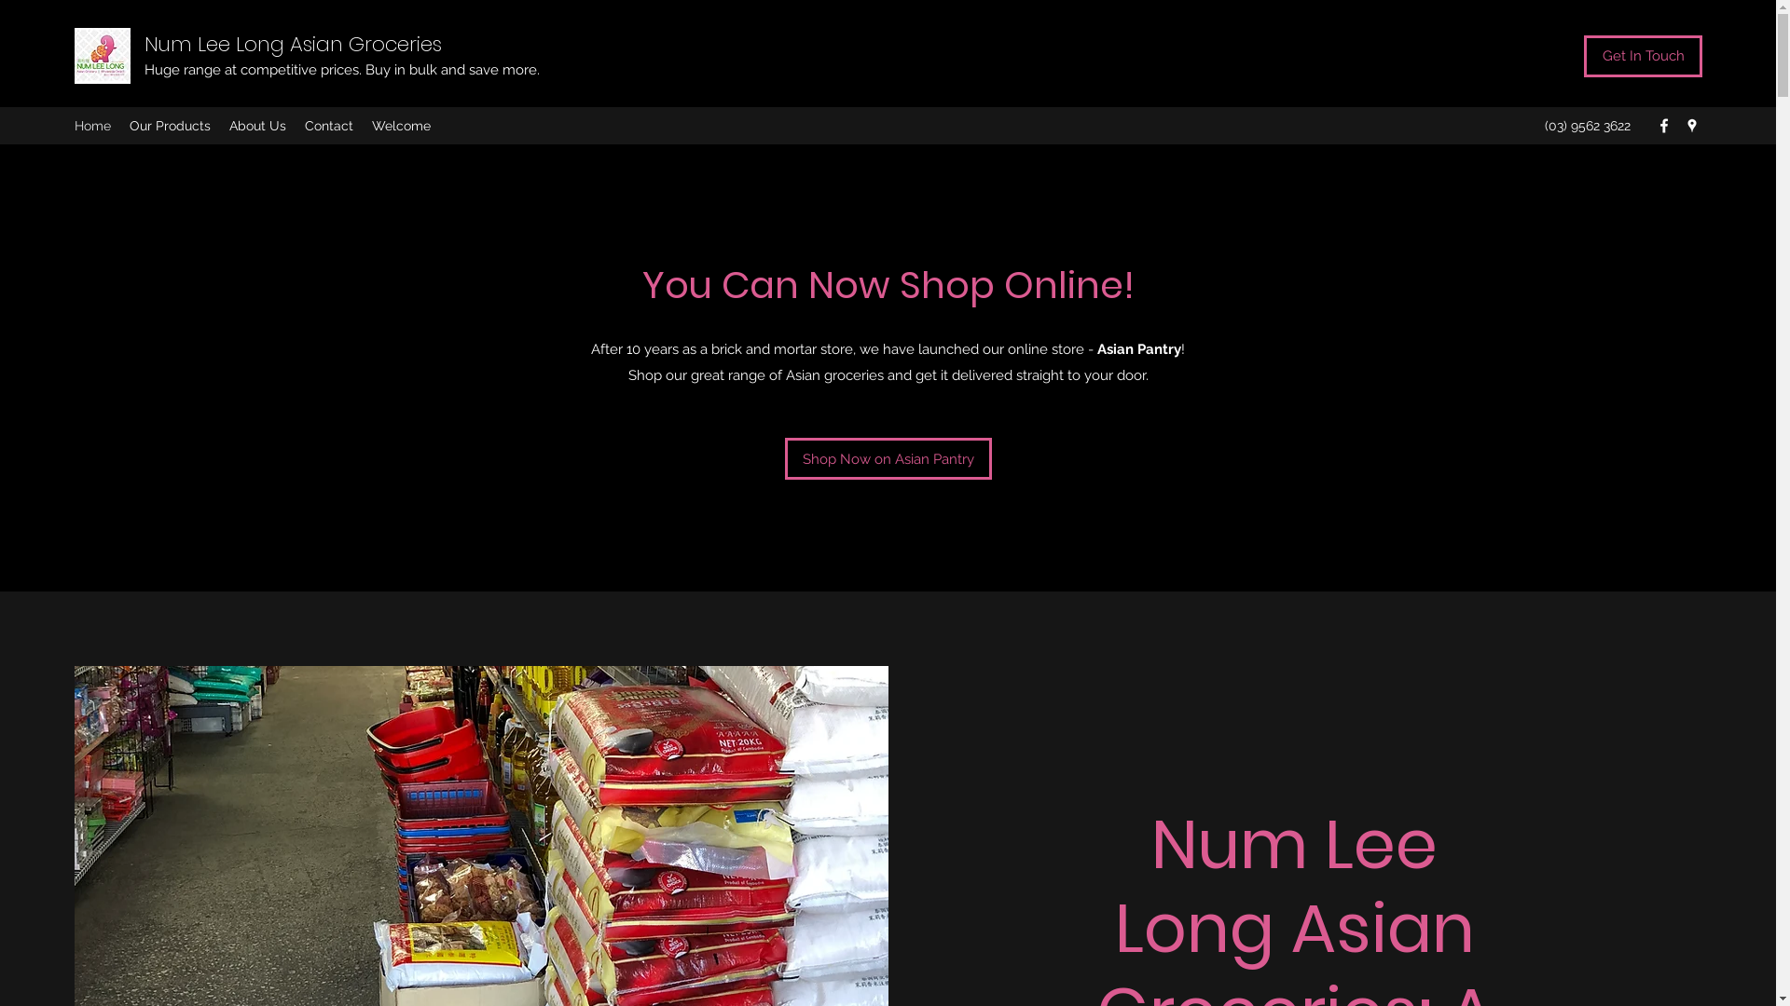 The height and width of the screenshot is (1006, 1790). What do you see at coordinates (293, 45) in the screenshot?
I see `Num Lee Long Asian Groceries` at bounding box center [293, 45].